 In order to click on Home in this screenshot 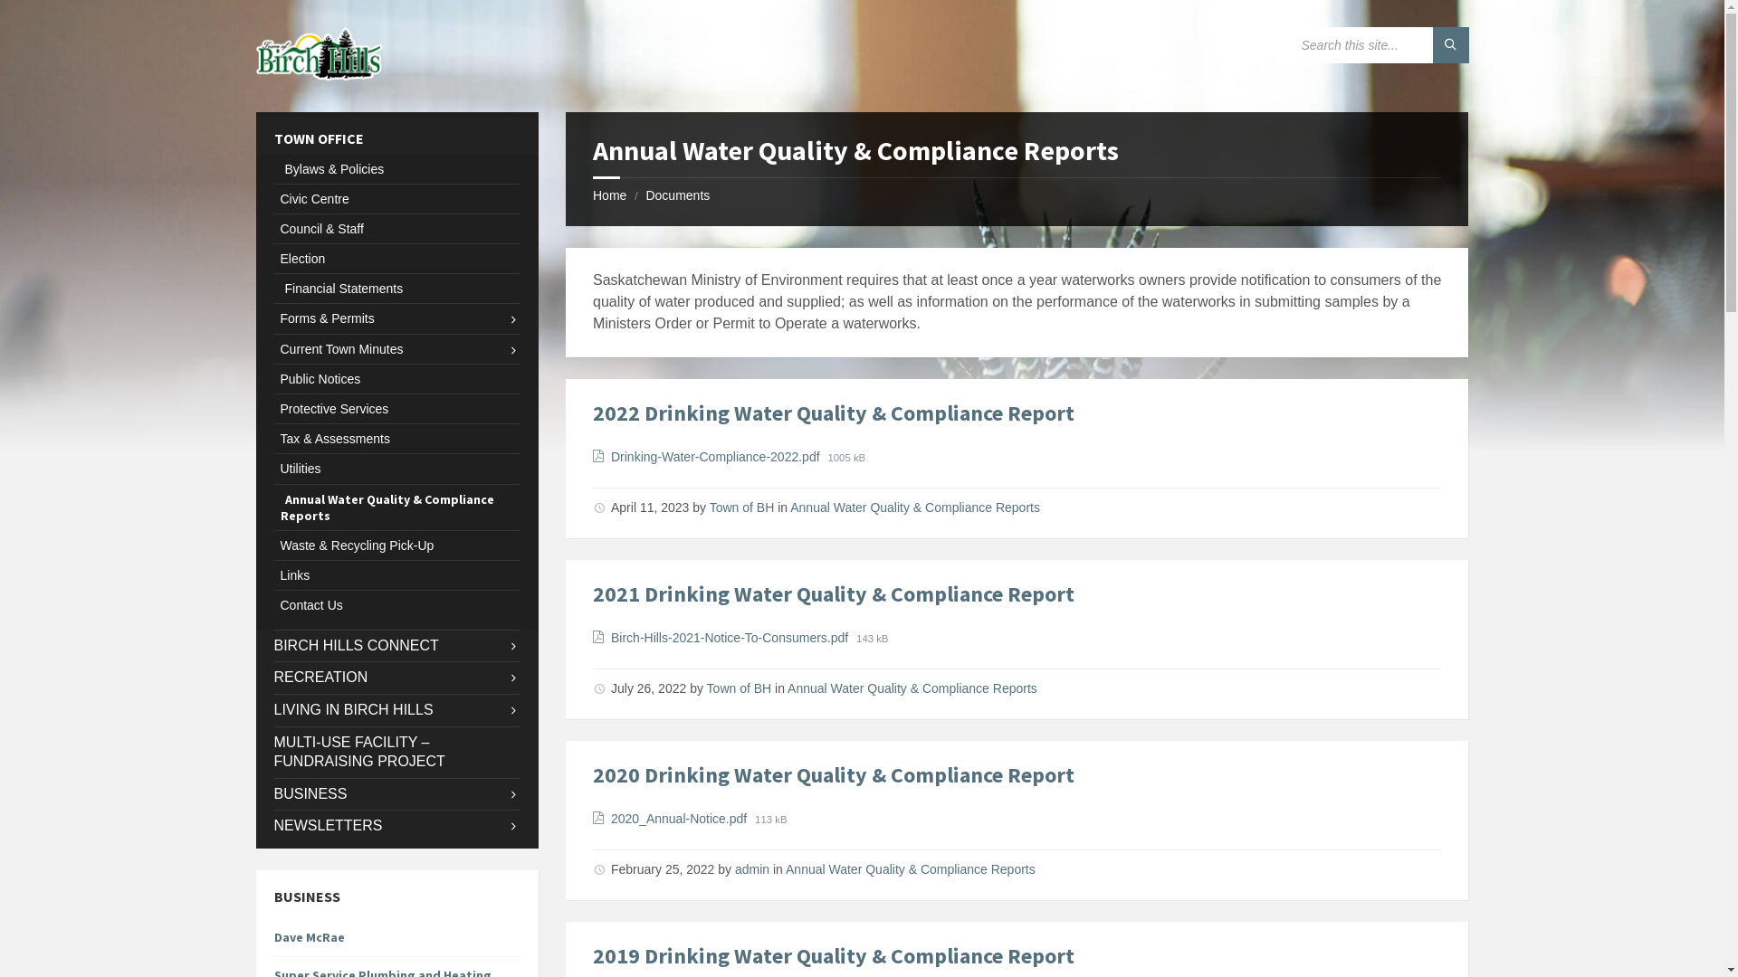, I will do `click(610, 195)`.